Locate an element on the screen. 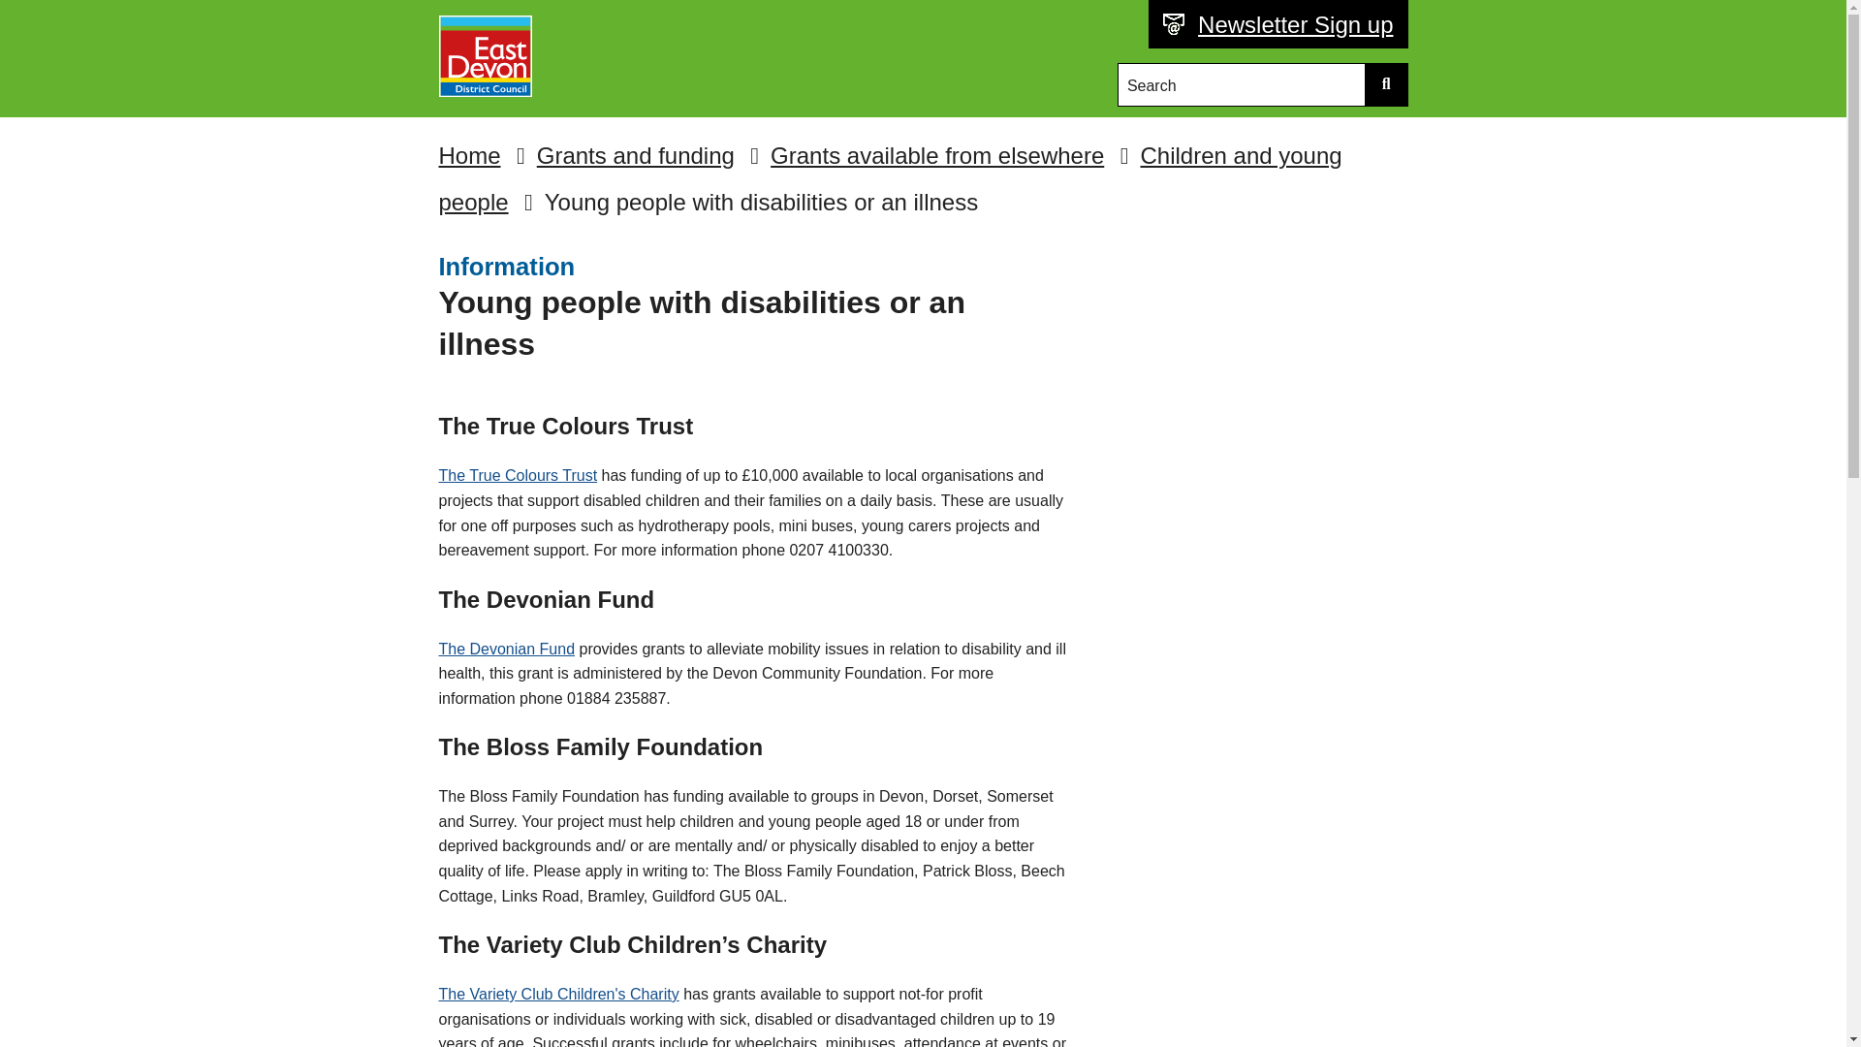 The width and height of the screenshot is (1861, 1047). search is located at coordinates (1386, 84).